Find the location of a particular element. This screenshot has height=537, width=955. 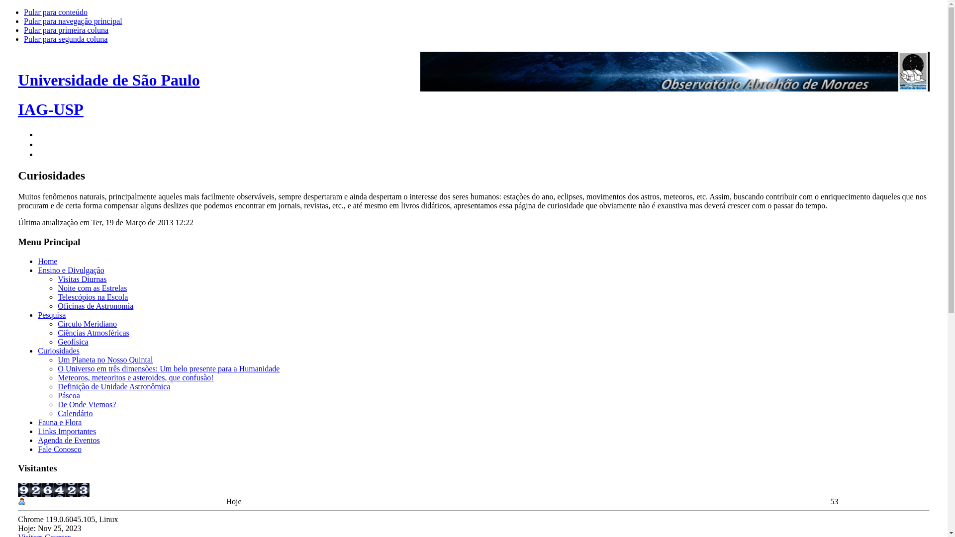

Vinaora Visitors Counter 2.0 is located at coordinates (48, 490).